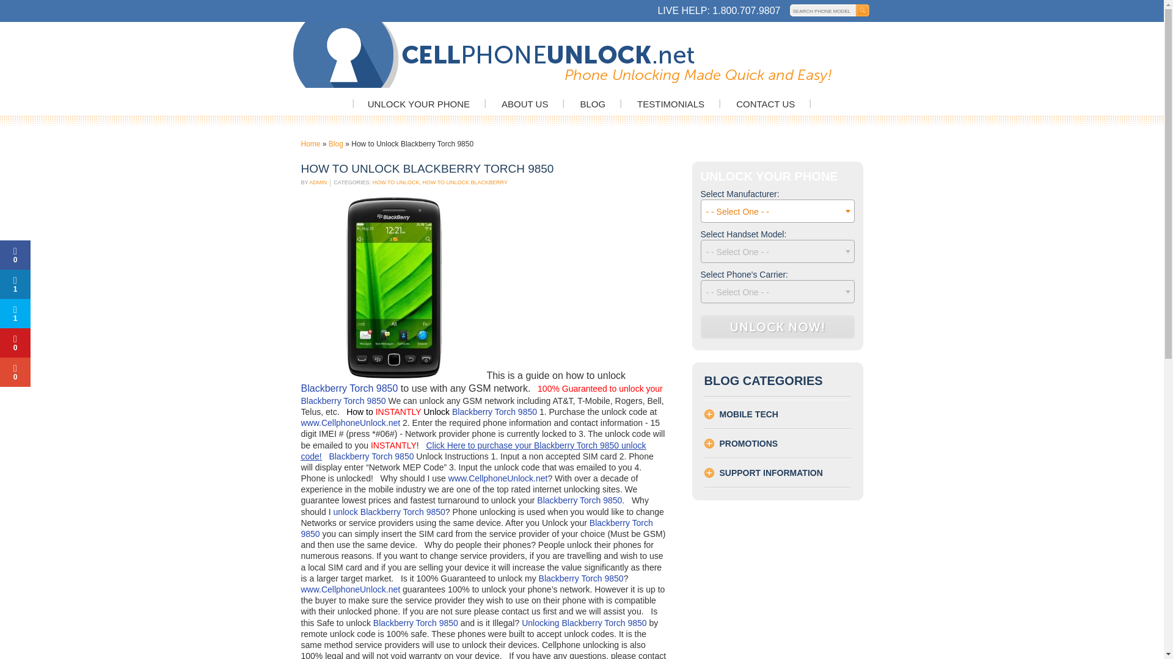  Describe the element at coordinates (592, 104) in the screenshot. I see `BLOG` at that location.